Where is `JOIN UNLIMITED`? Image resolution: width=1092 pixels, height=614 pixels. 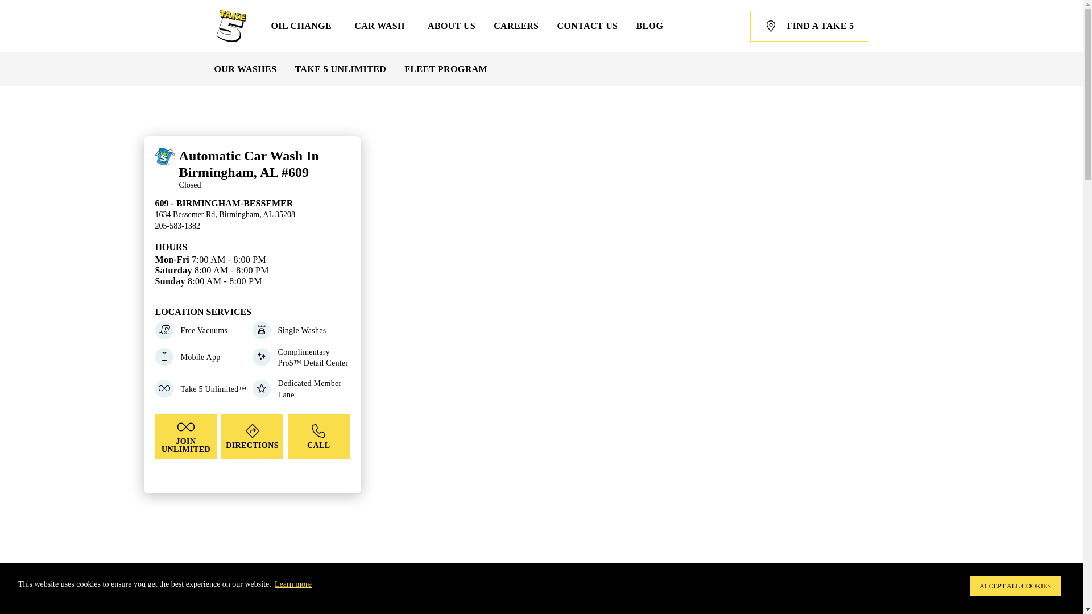 JOIN UNLIMITED is located at coordinates (186, 436).